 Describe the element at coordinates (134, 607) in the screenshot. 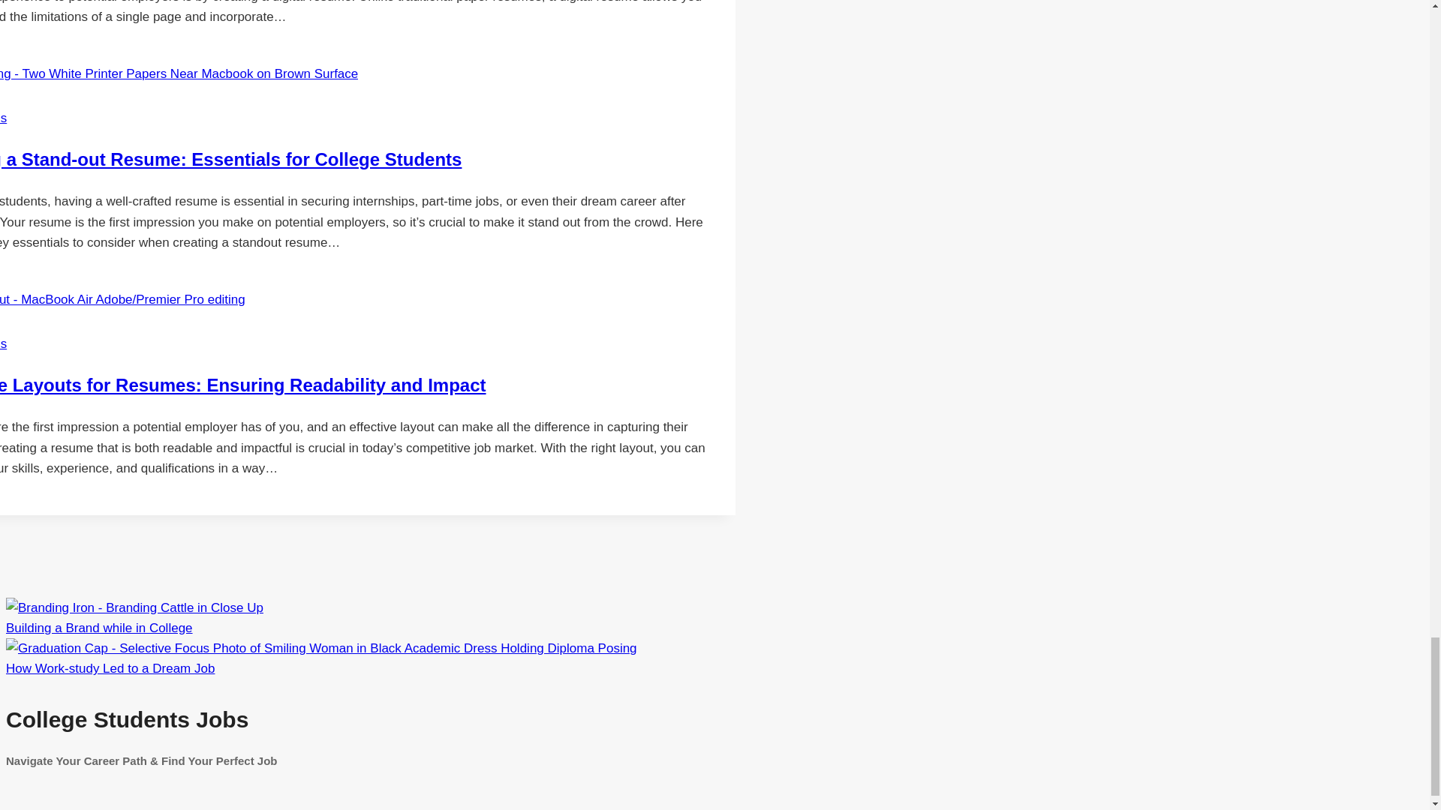

I see `Building a Brand while in College` at that location.